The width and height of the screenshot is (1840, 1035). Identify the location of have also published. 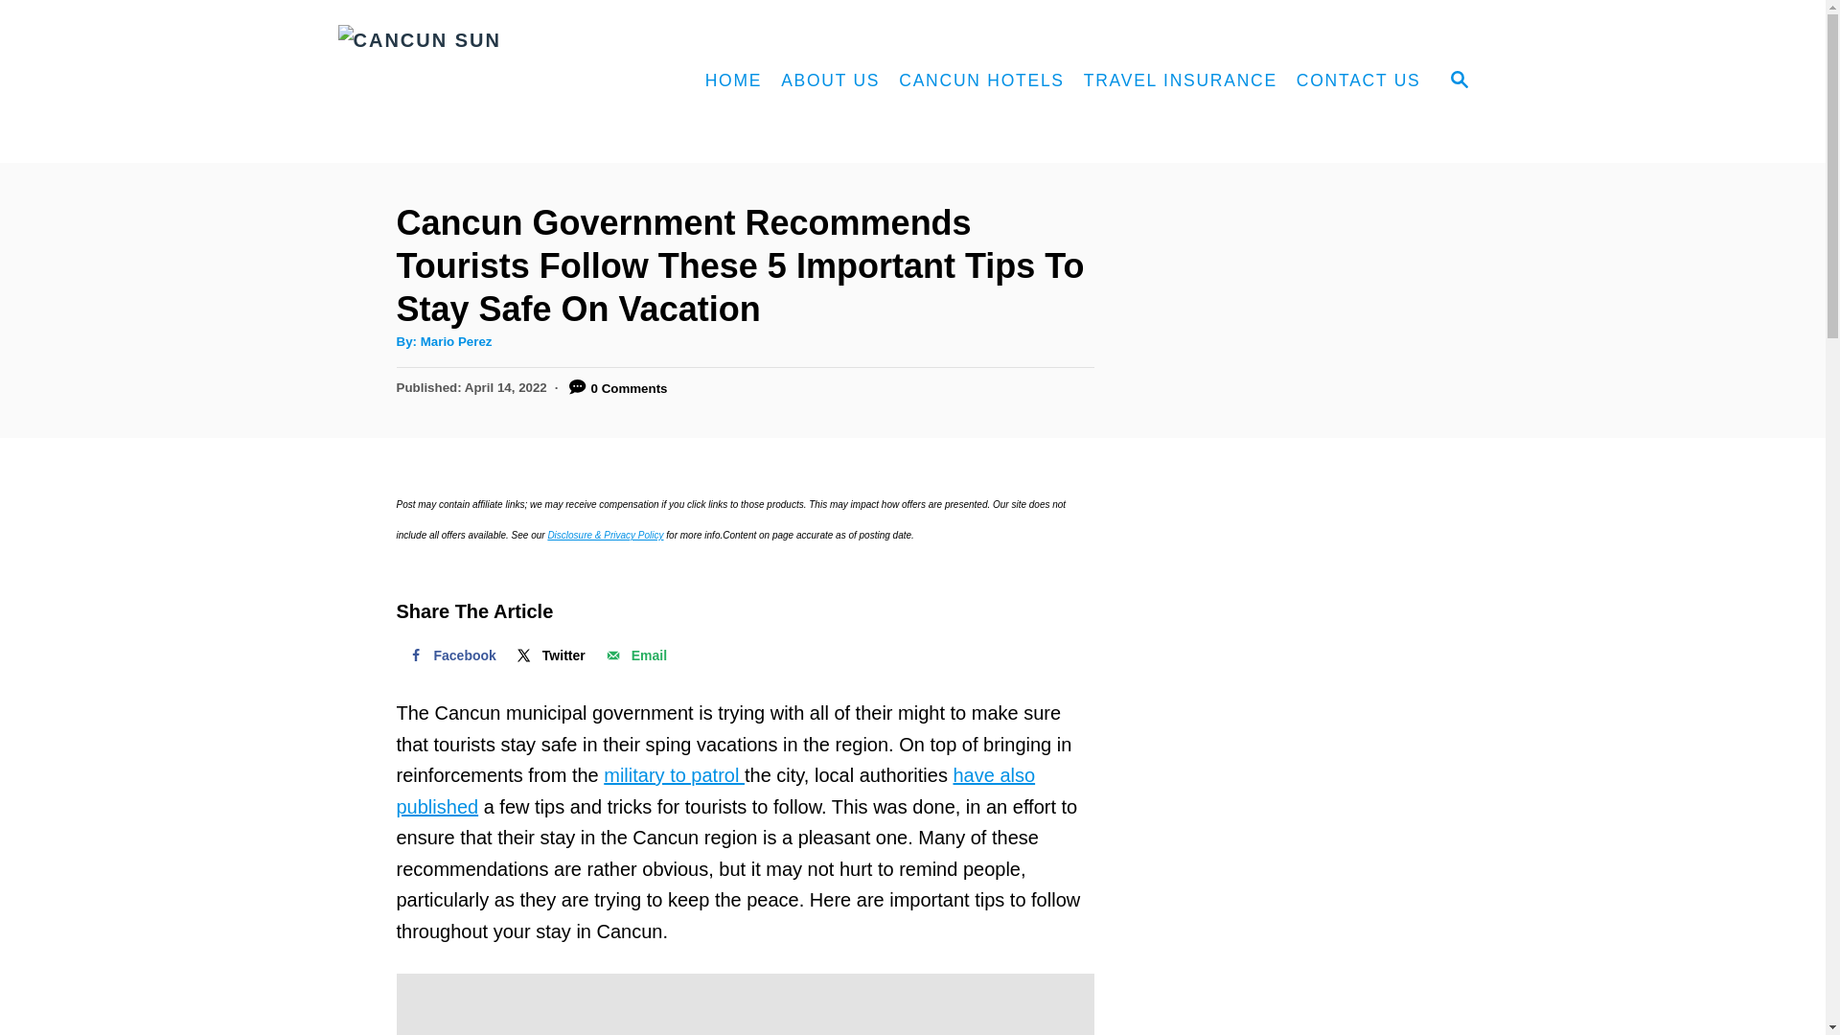
(716, 792).